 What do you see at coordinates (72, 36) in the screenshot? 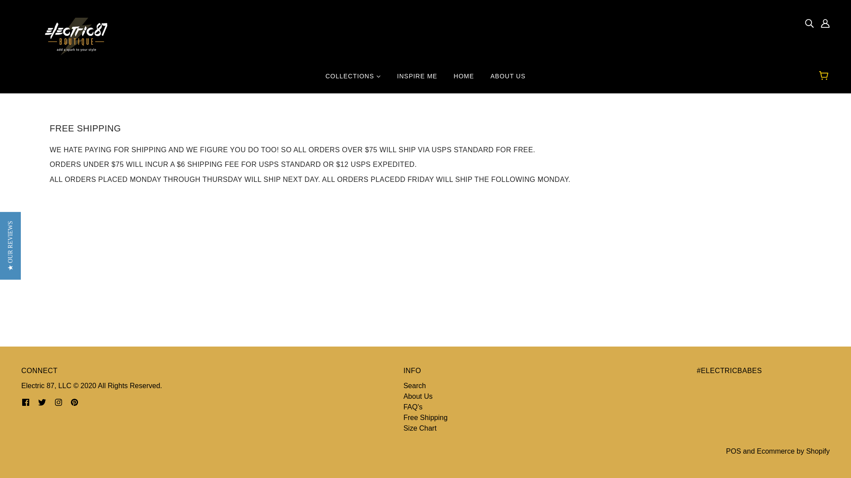
I see `Electric 87` at bounding box center [72, 36].